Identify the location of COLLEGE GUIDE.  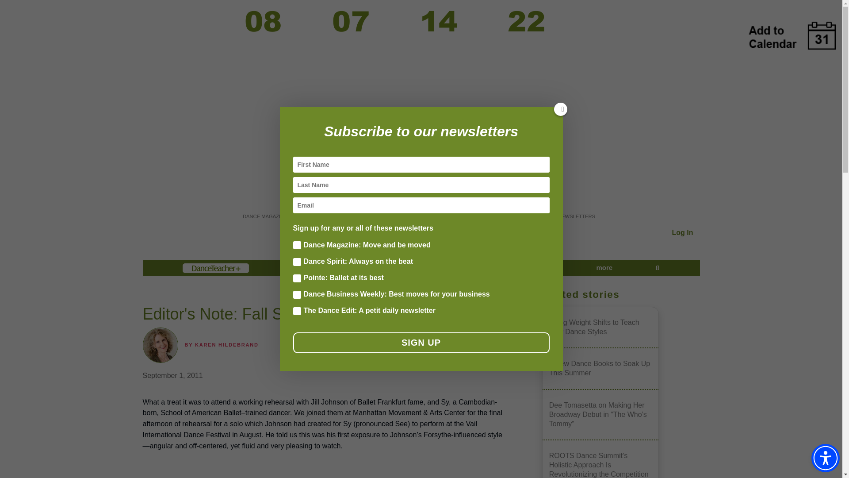
(528, 216).